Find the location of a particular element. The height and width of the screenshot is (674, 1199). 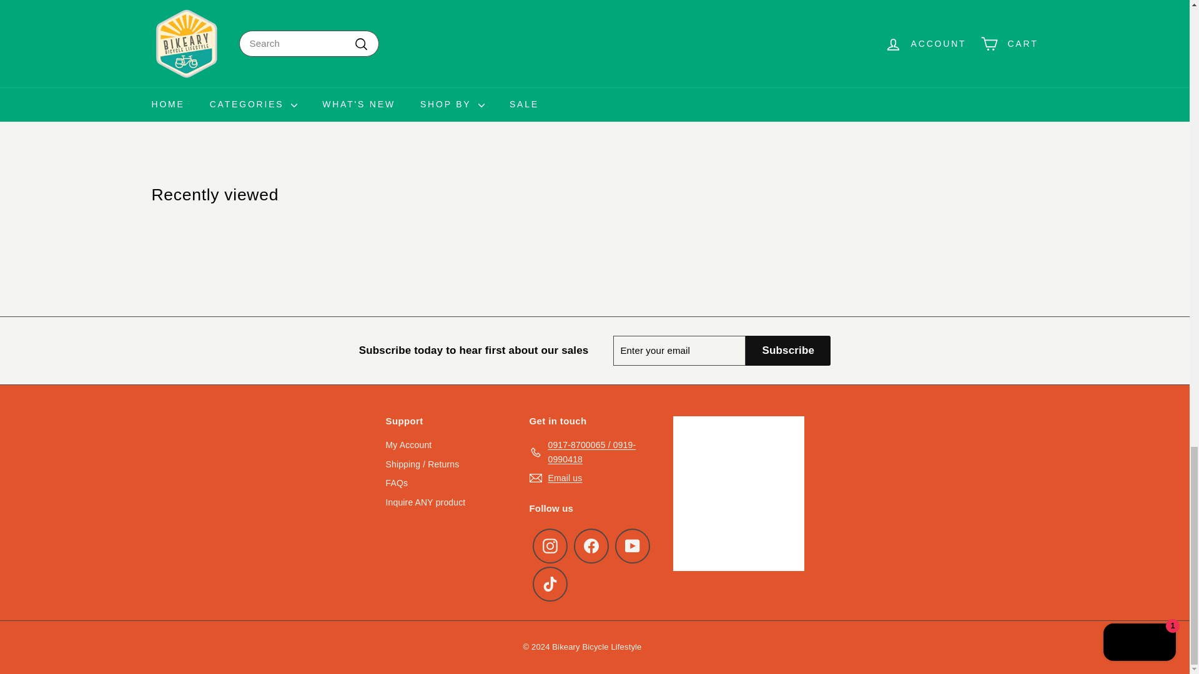

Bikeary Bicycle Lifestyle on YouTube is located at coordinates (632, 545).